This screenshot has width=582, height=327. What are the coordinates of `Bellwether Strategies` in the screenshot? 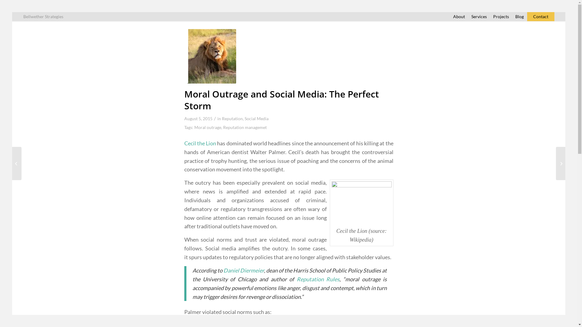 It's located at (43, 16).